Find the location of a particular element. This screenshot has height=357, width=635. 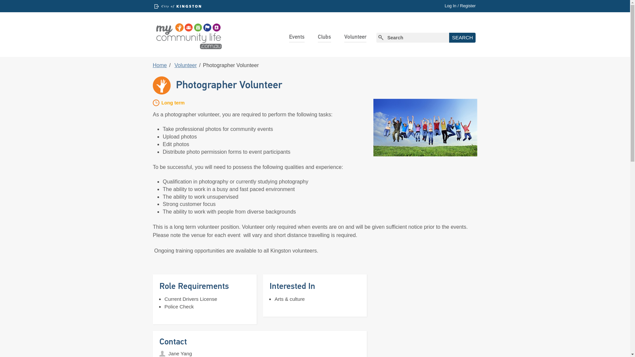

Home is located at coordinates (160, 65).